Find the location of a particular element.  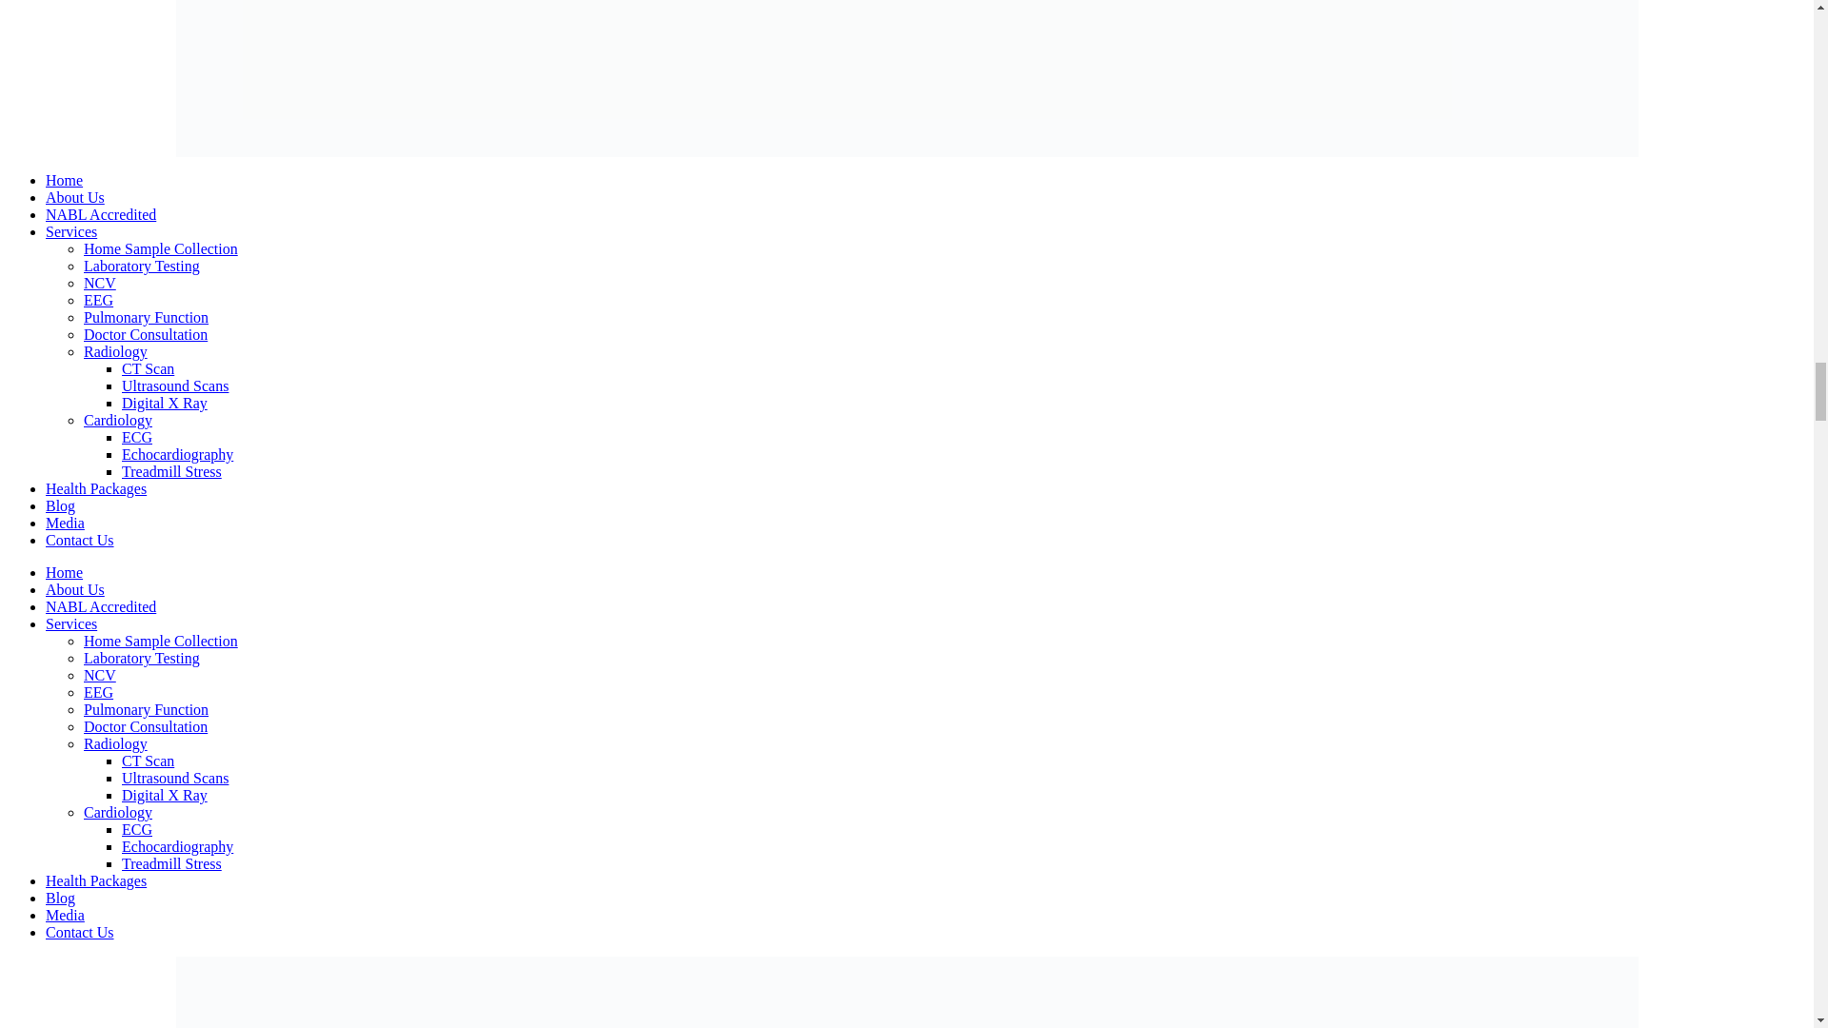

About Us is located at coordinates (74, 197).